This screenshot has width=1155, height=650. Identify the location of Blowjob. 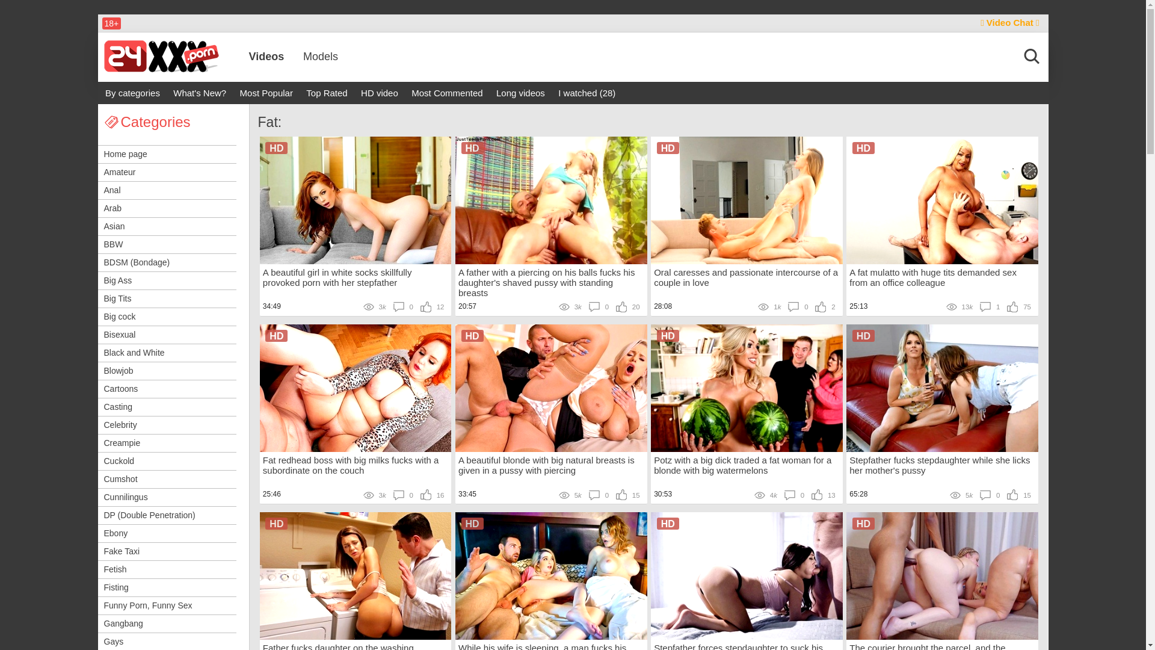
(167, 371).